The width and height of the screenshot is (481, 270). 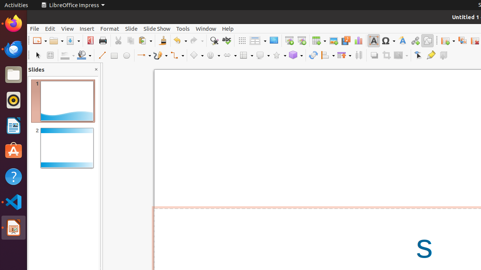 What do you see at coordinates (319, 40) in the screenshot?
I see `Table` at bounding box center [319, 40].